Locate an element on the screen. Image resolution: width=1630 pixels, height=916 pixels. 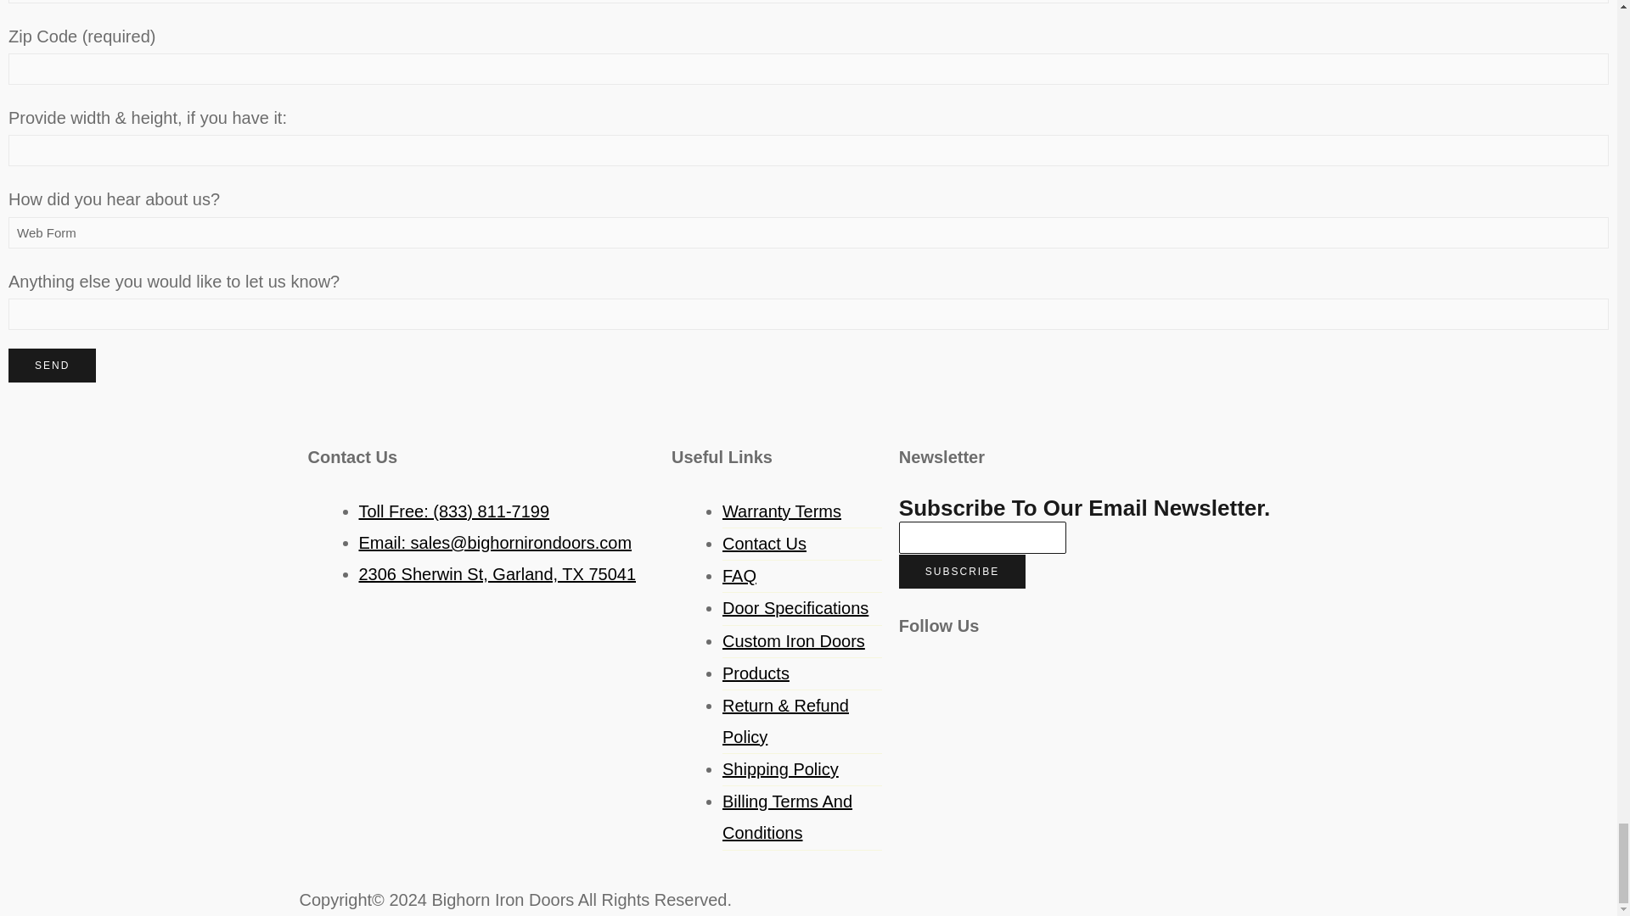
Send is located at coordinates (52, 366).